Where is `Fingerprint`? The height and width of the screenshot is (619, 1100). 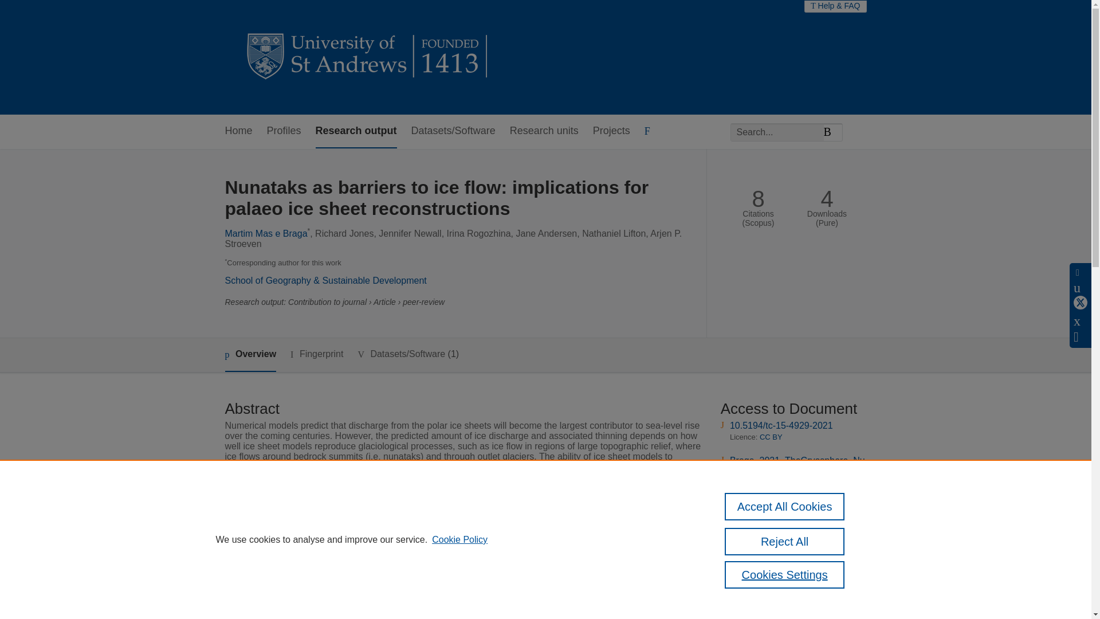
Fingerprint is located at coordinates (316, 354).